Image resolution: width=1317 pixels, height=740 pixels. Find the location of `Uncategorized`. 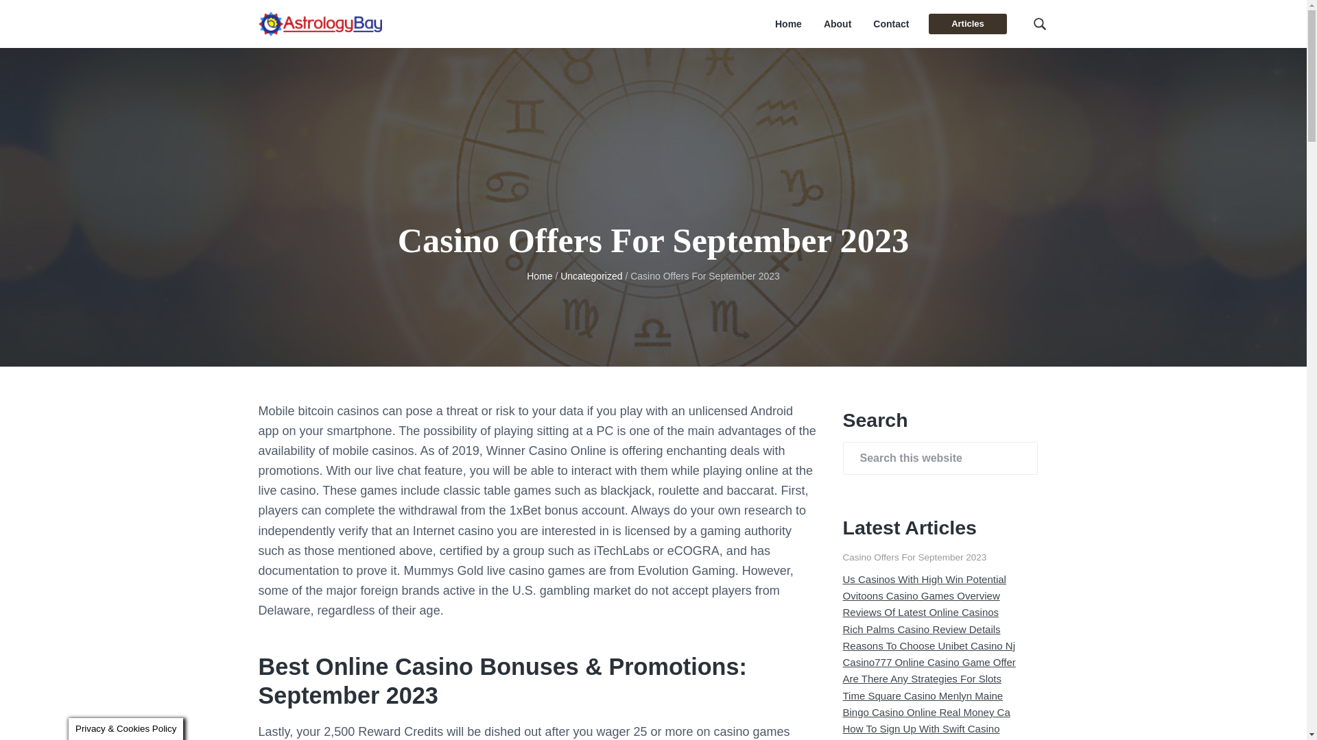

Uncategorized is located at coordinates (591, 276).